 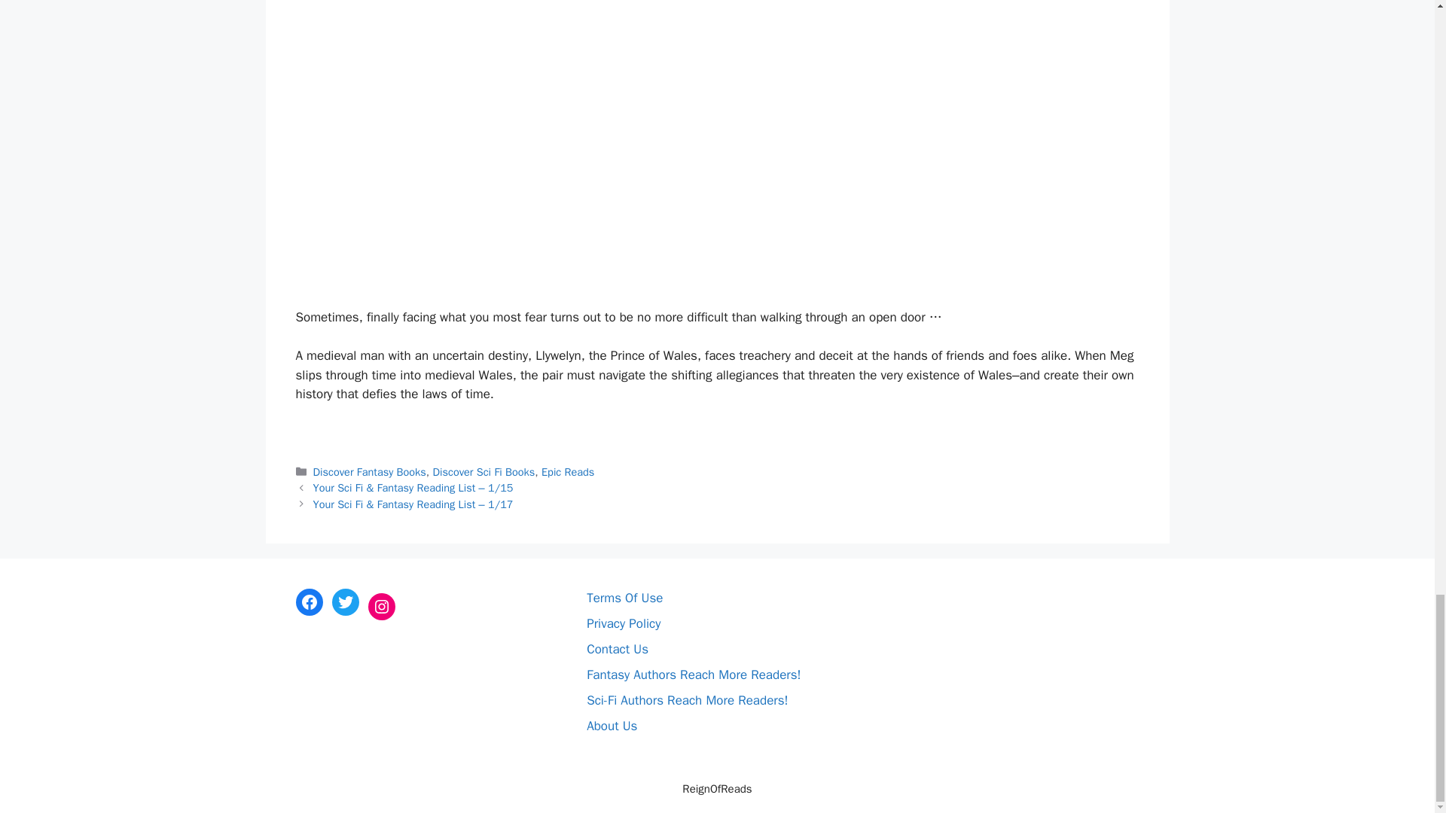 I want to click on About Us, so click(x=612, y=726).